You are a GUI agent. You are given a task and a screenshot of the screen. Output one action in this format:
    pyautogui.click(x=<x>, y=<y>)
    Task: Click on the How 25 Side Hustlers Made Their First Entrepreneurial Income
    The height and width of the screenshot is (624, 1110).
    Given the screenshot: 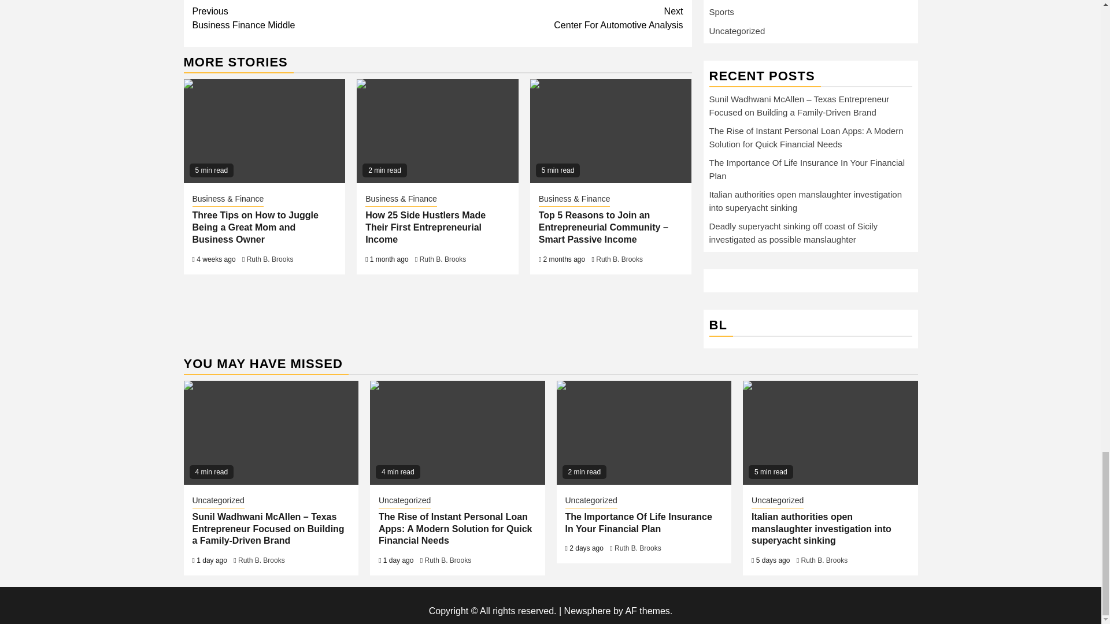 What is the action you would take?
    pyautogui.click(x=437, y=131)
    